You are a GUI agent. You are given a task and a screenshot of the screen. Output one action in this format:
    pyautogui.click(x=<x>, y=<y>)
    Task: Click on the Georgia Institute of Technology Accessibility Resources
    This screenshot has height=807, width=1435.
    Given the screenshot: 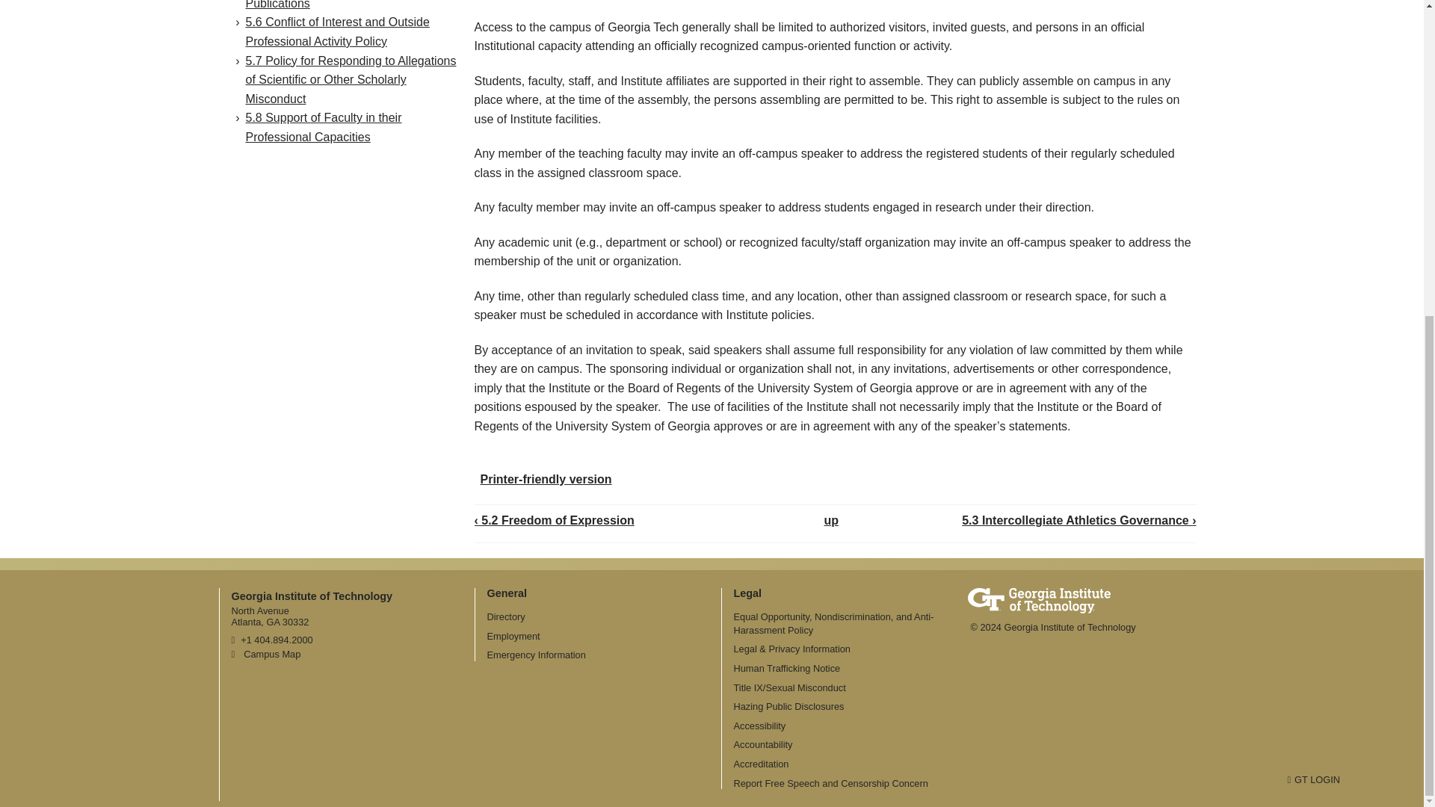 What is the action you would take?
    pyautogui.click(x=759, y=726)
    